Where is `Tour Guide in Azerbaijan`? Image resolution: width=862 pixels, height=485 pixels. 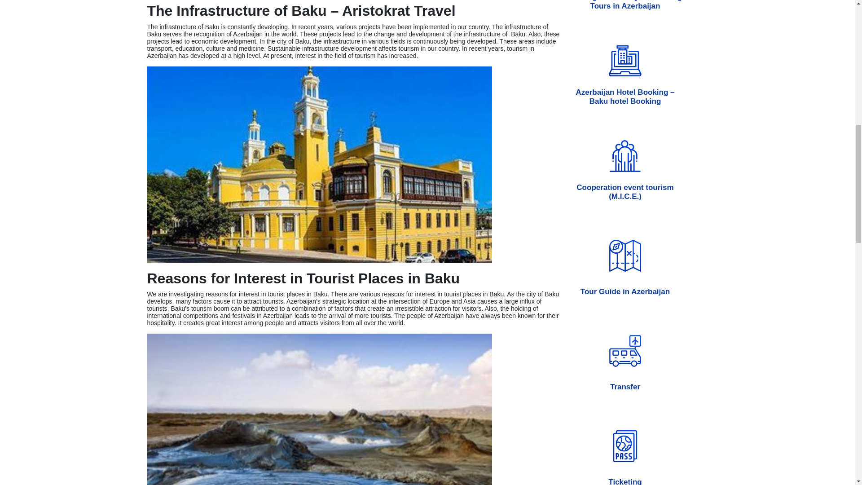 Tour Guide in Azerbaijan is located at coordinates (625, 260).